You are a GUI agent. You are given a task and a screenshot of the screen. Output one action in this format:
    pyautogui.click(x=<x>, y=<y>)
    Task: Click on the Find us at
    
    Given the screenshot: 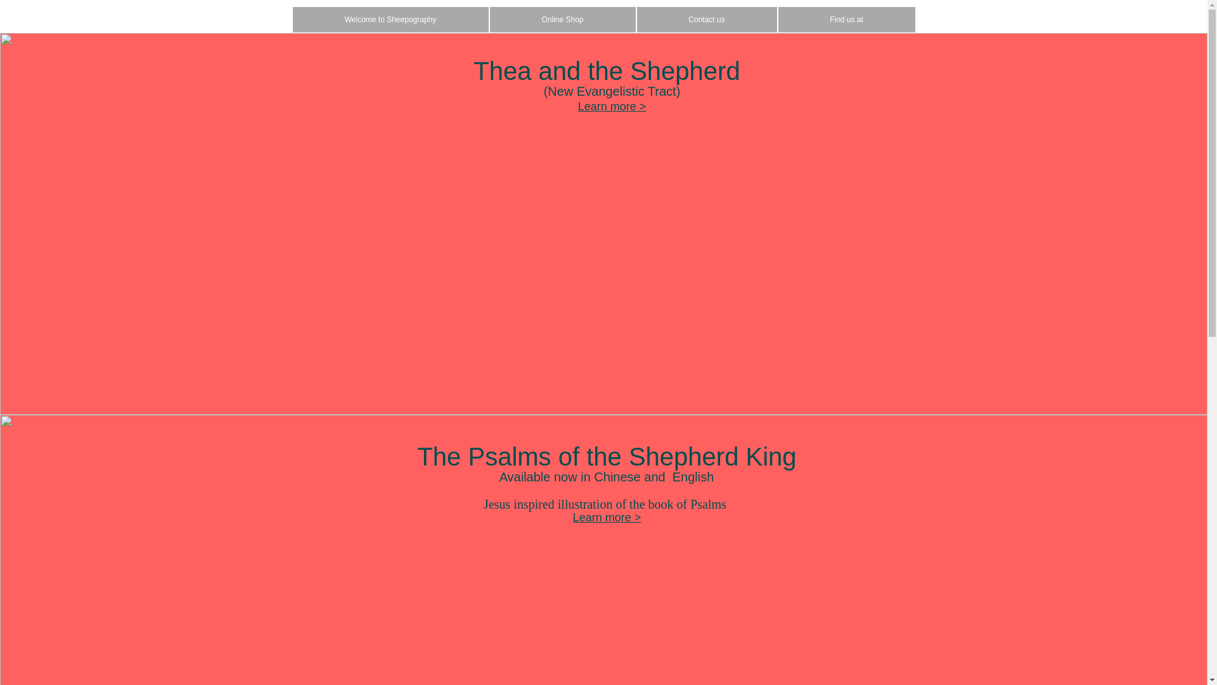 What is the action you would take?
    pyautogui.click(x=846, y=19)
    